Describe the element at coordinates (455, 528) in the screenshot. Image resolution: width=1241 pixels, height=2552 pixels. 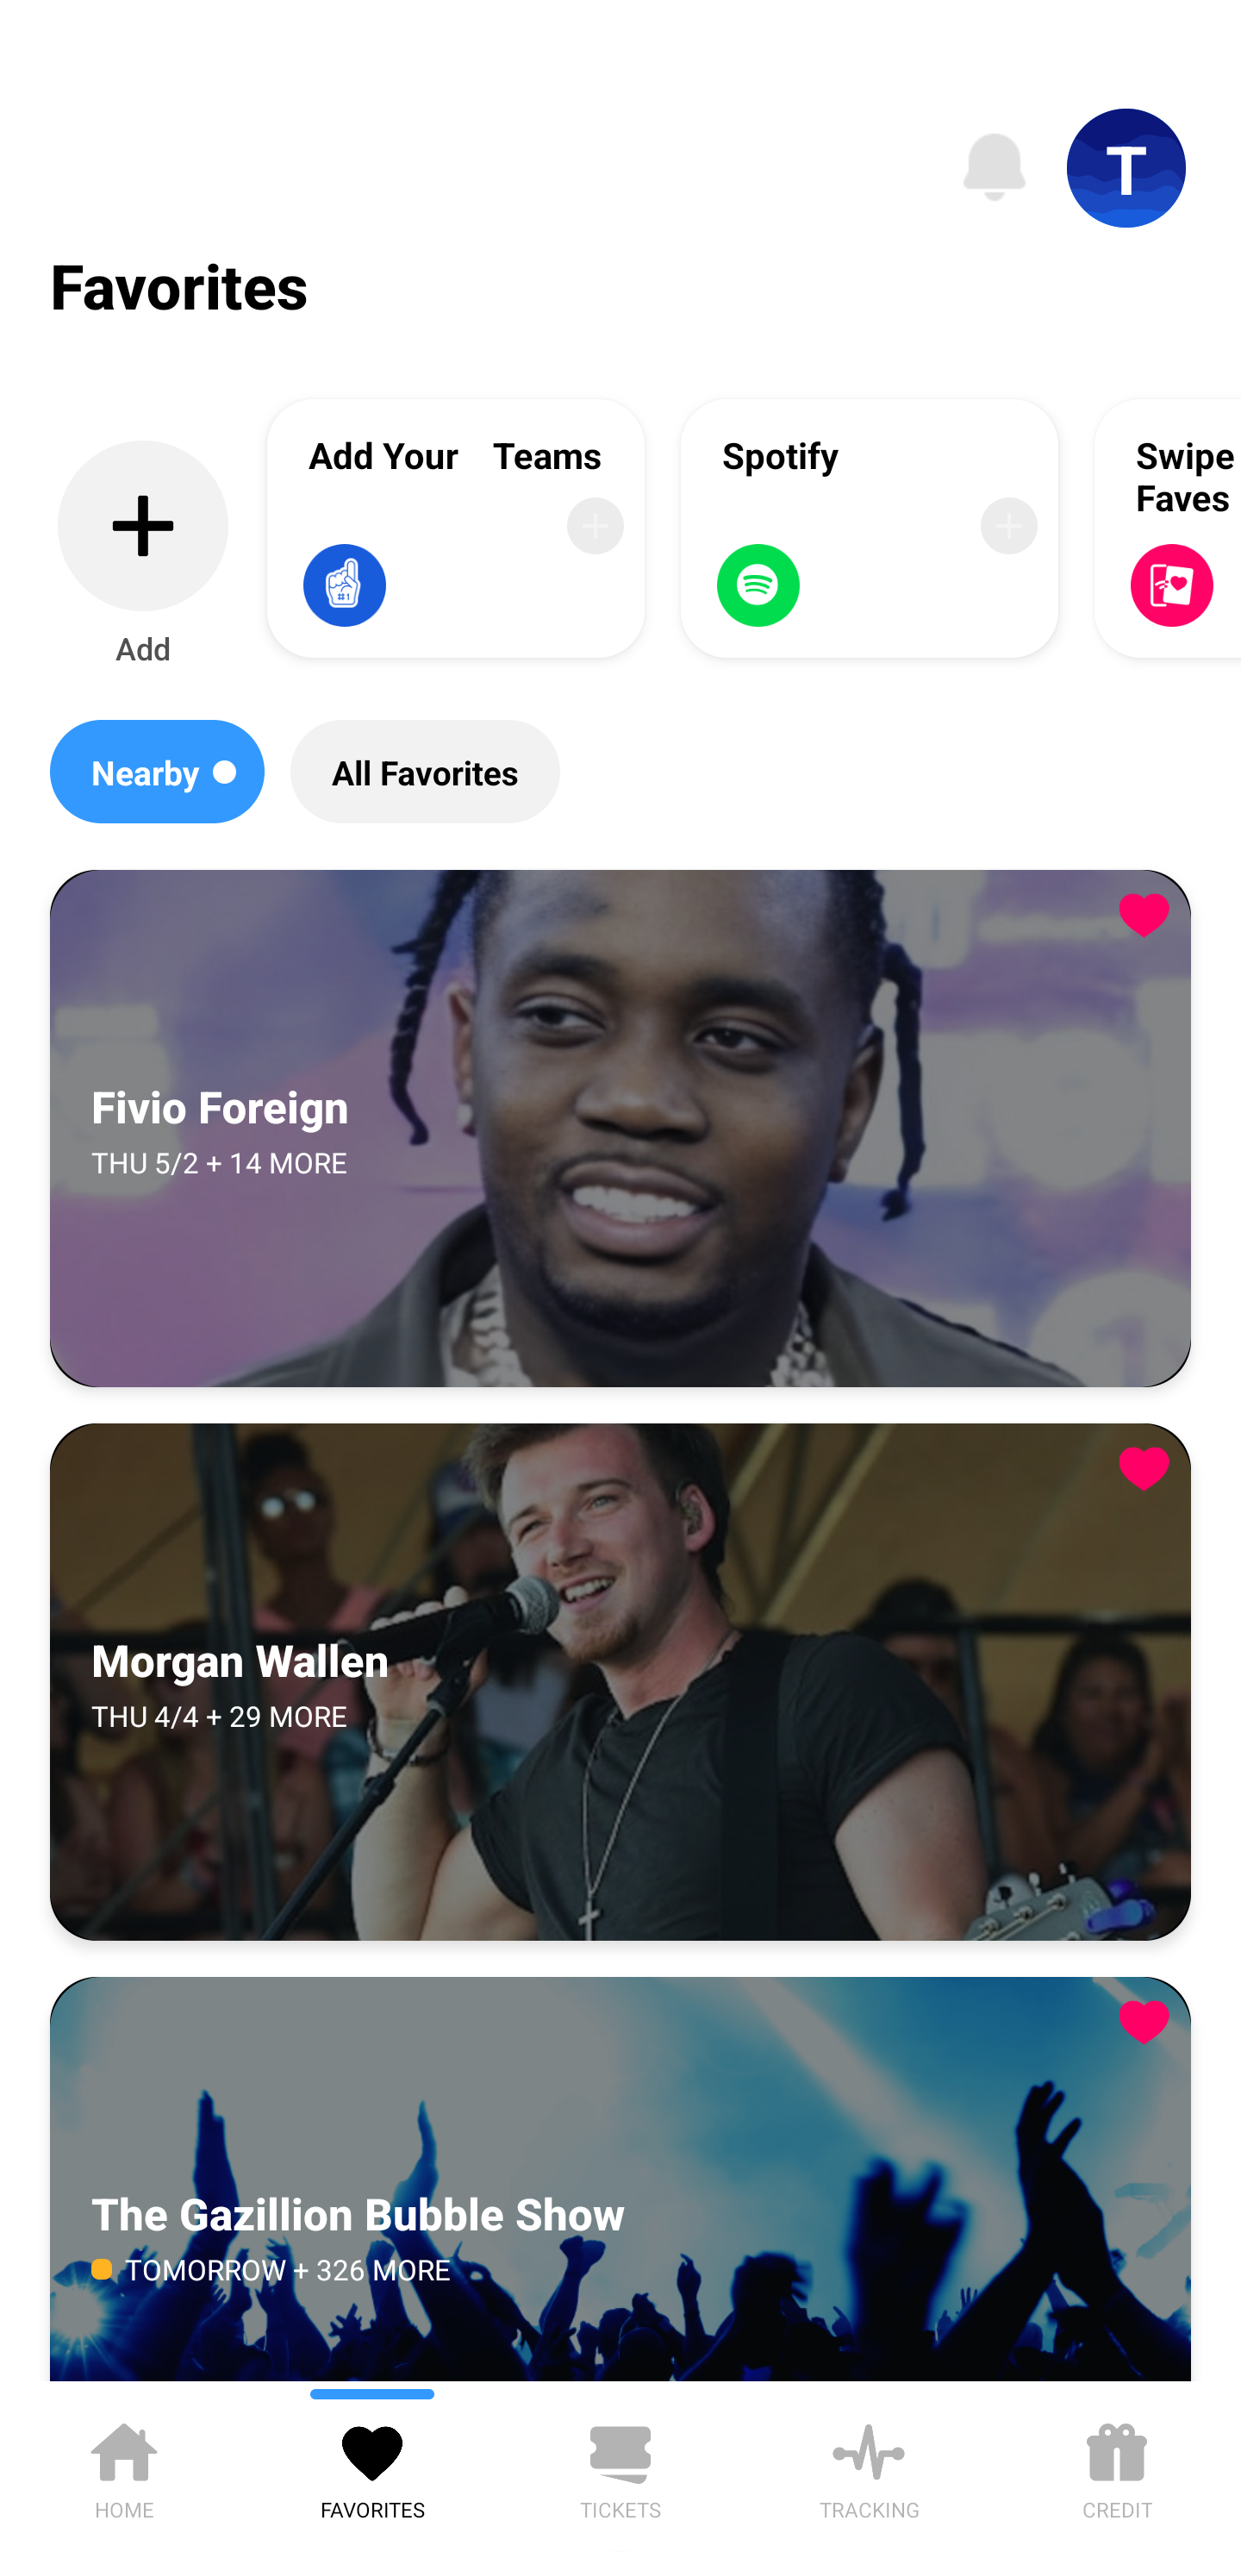
I see `Add Your    Teams` at that location.